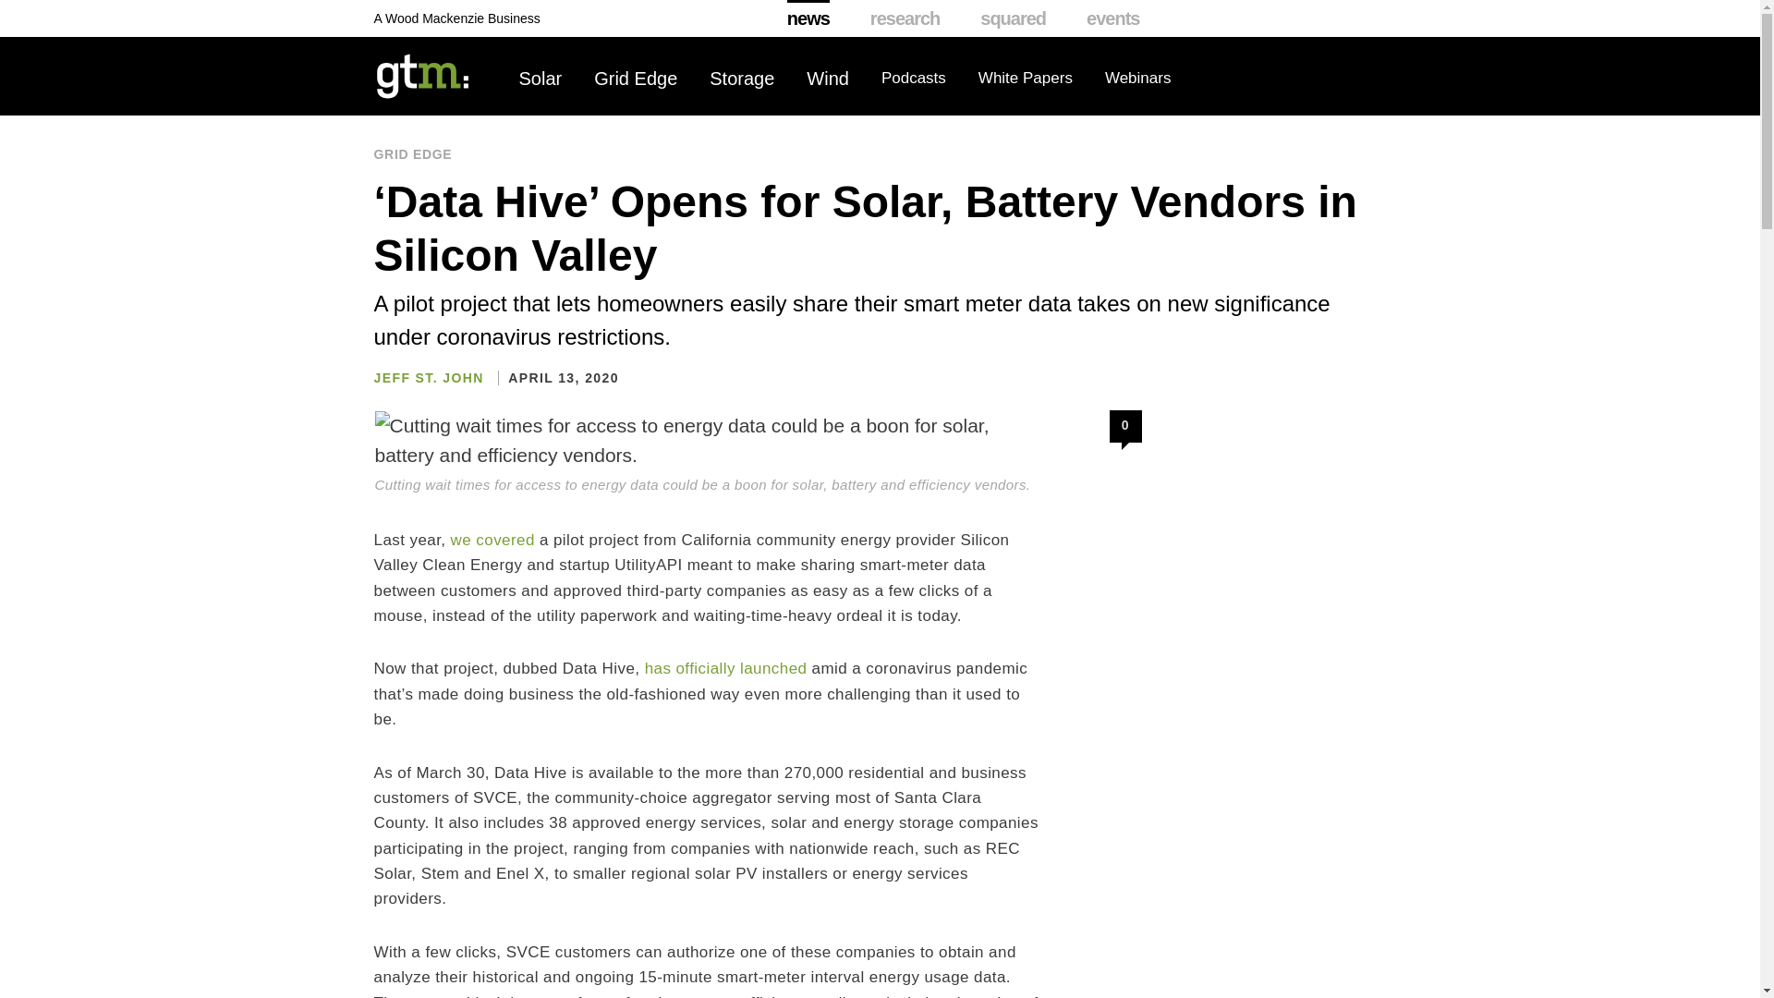 Image resolution: width=1774 pixels, height=998 pixels. Describe the element at coordinates (636, 79) in the screenshot. I see `Grid Edge` at that location.